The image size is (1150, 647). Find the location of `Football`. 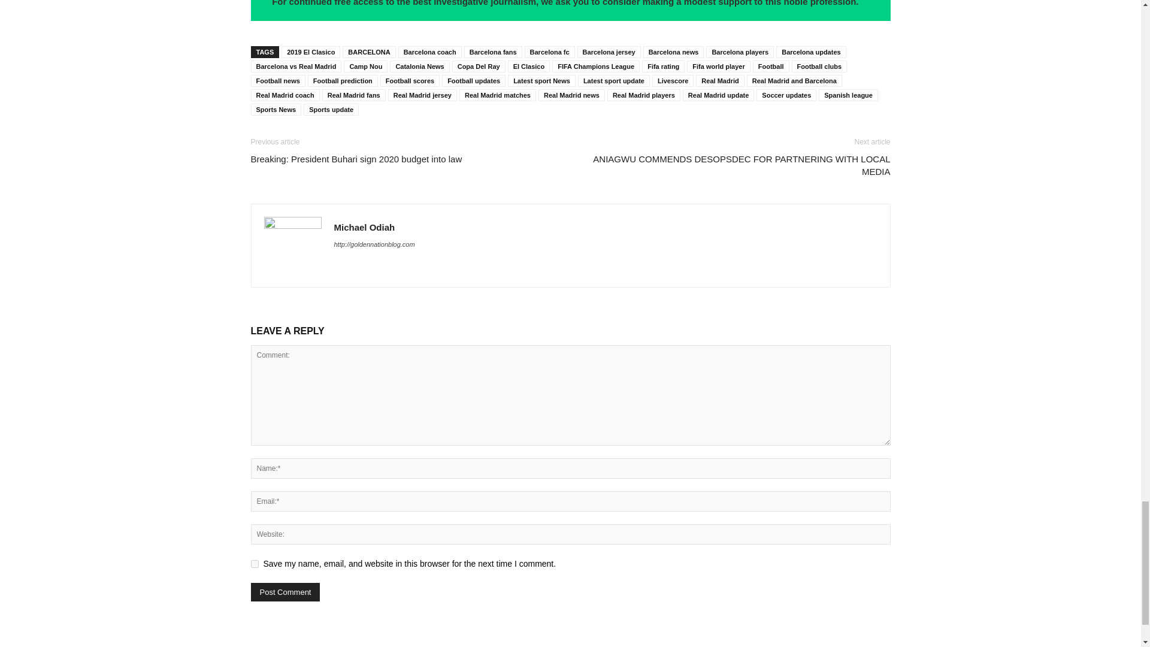

Football is located at coordinates (771, 66).